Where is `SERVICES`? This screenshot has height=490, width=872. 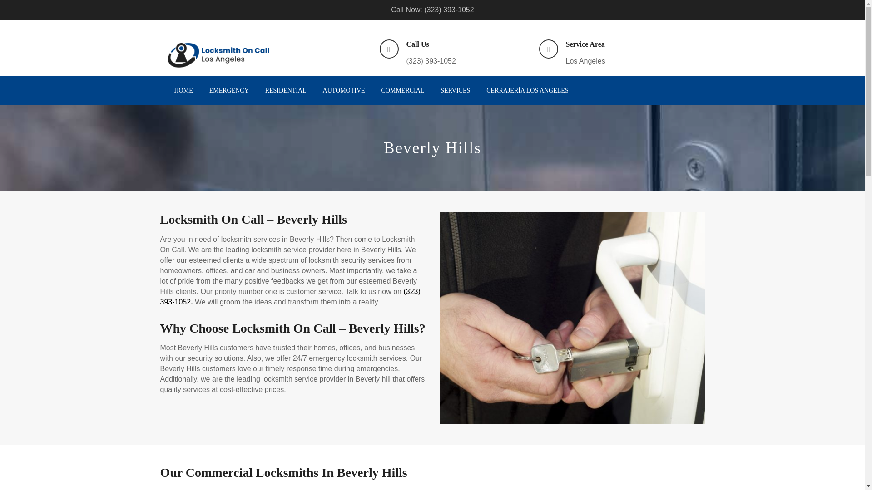
SERVICES is located at coordinates (455, 91).